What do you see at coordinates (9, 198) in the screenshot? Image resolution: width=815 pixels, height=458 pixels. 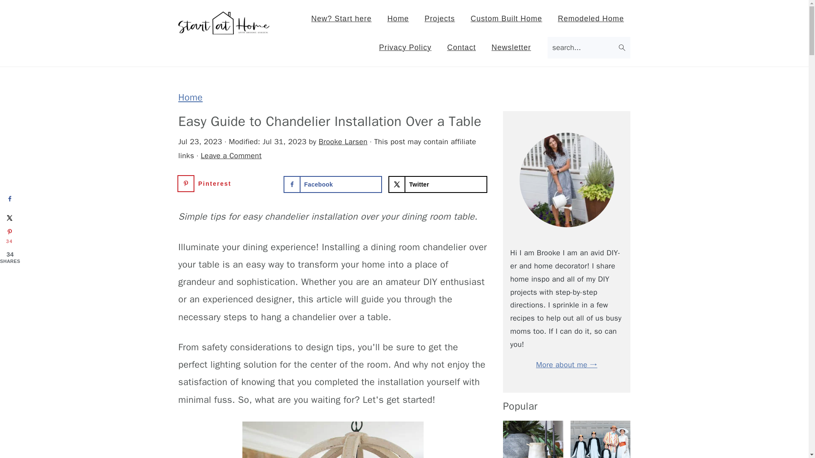 I see `Share on Facebook` at bounding box center [9, 198].